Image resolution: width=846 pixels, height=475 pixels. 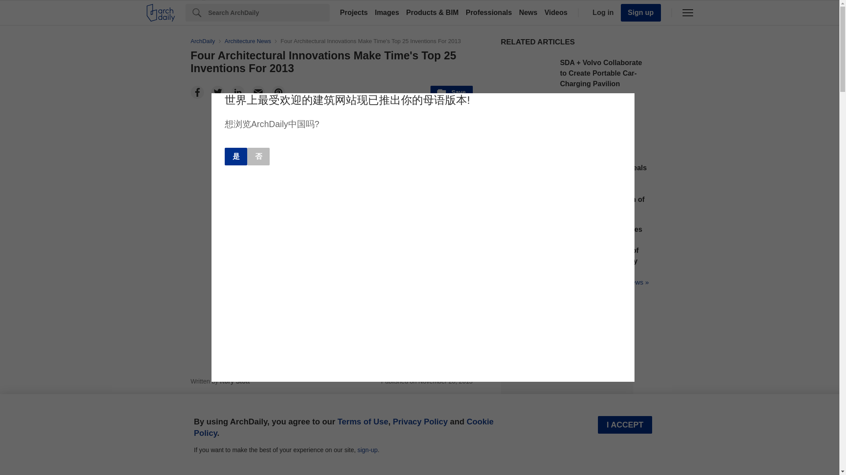 I want to click on Videos, so click(x=556, y=12).